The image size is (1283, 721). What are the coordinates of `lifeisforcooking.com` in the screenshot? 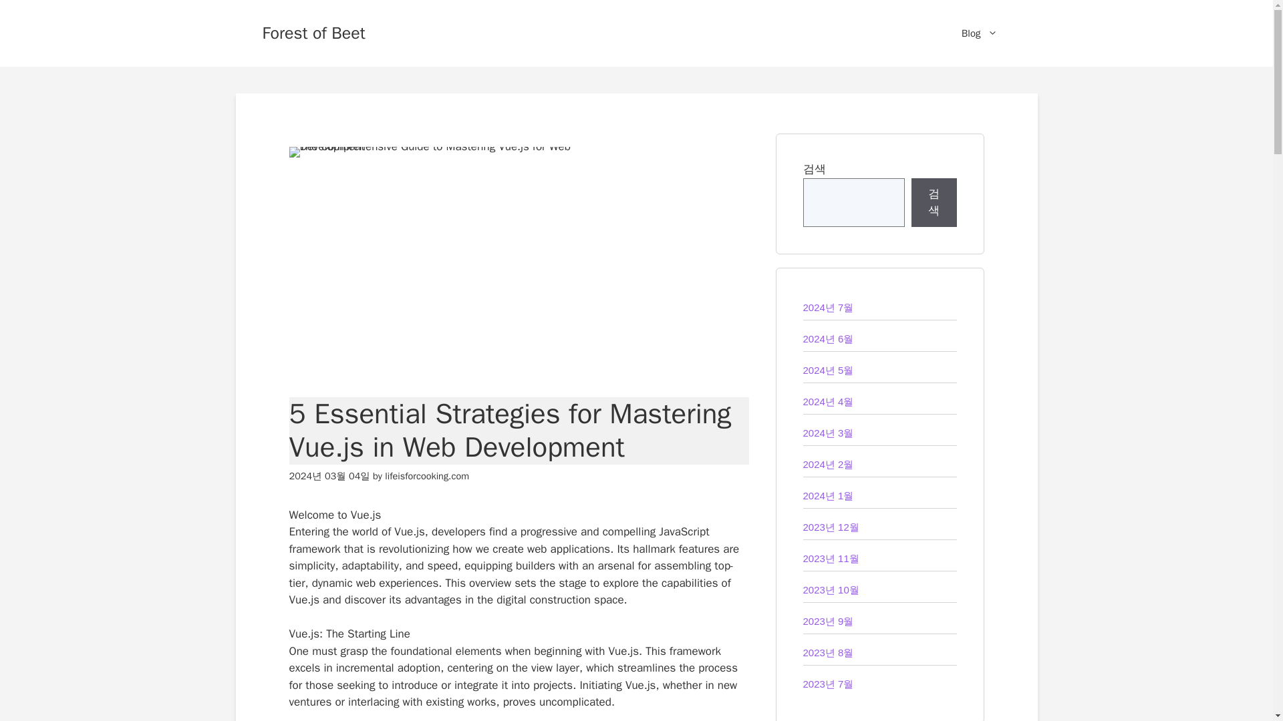 It's located at (427, 476).